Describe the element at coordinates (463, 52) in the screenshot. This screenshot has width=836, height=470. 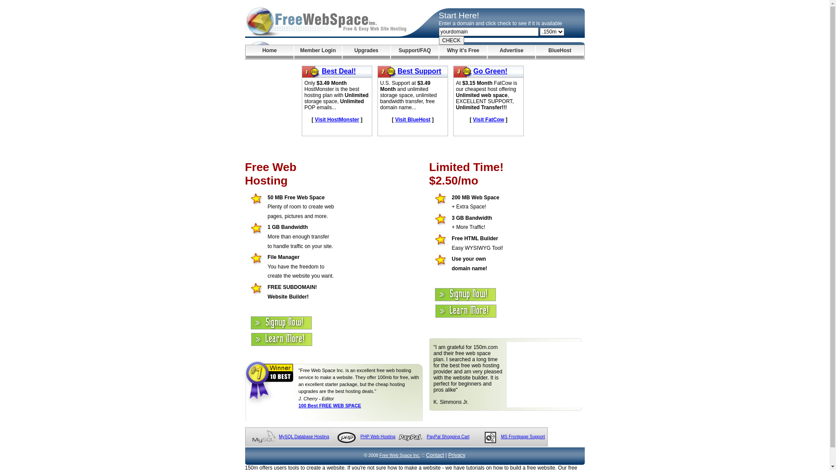
I see `Why it's Free` at that location.